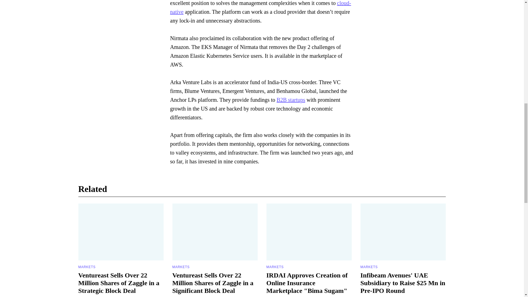 This screenshot has width=528, height=297. Describe the element at coordinates (291, 100) in the screenshot. I see `B2B startups` at that location.